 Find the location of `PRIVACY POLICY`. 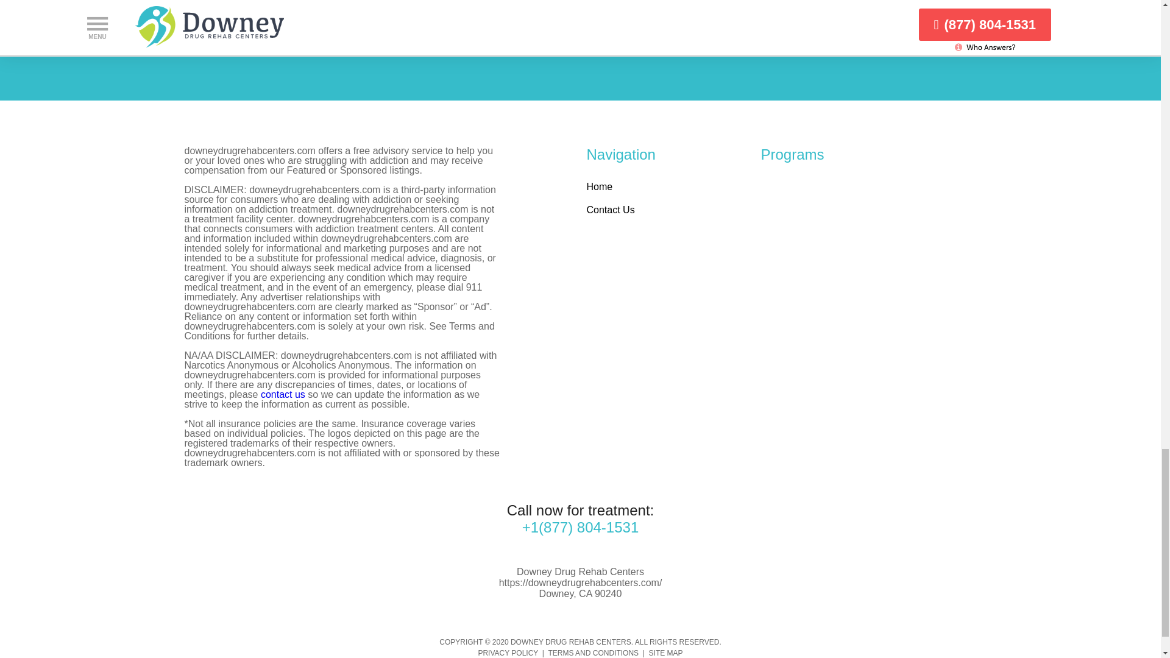

PRIVACY POLICY is located at coordinates (508, 653).